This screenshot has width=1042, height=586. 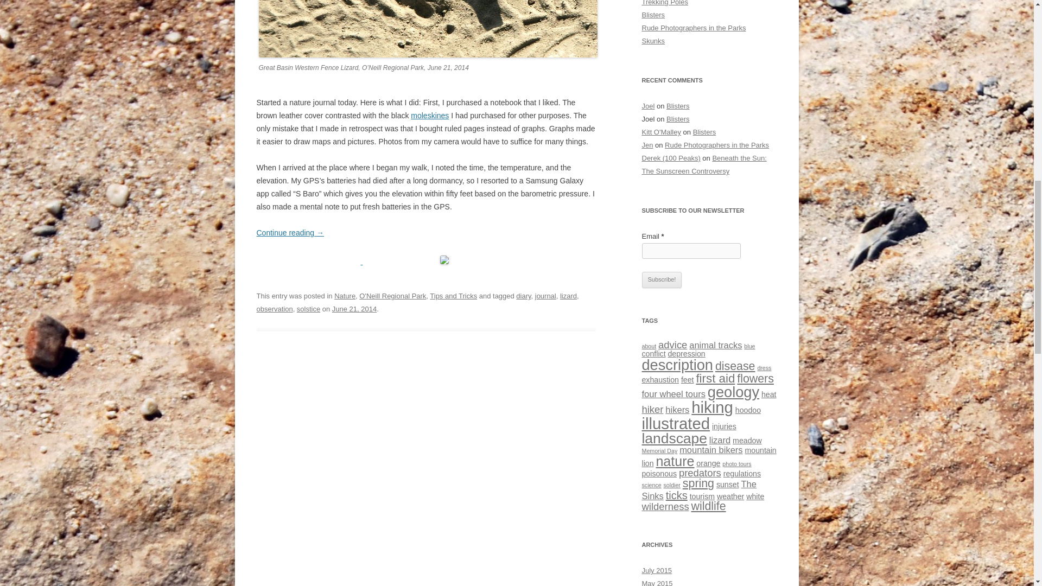 I want to click on O'Neill Regional Park, so click(x=393, y=295).